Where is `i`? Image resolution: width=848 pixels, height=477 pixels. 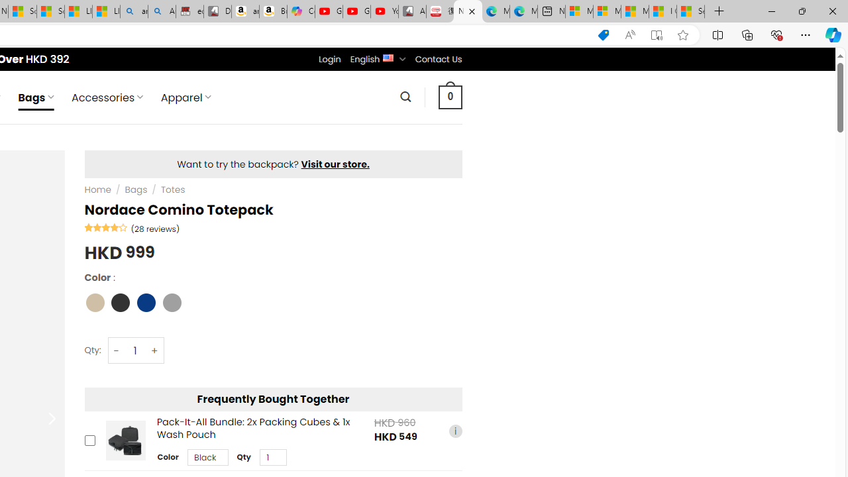
i is located at coordinates (455, 431).